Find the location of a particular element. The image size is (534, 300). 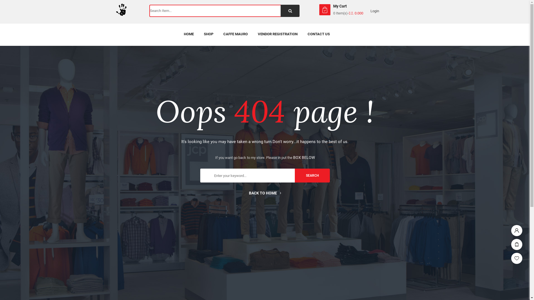

Login is located at coordinates (517, 229).